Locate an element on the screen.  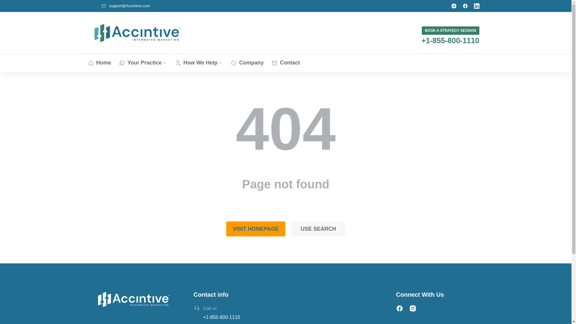
BOOK A STRATEGY SESSION is located at coordinates (450, 30).